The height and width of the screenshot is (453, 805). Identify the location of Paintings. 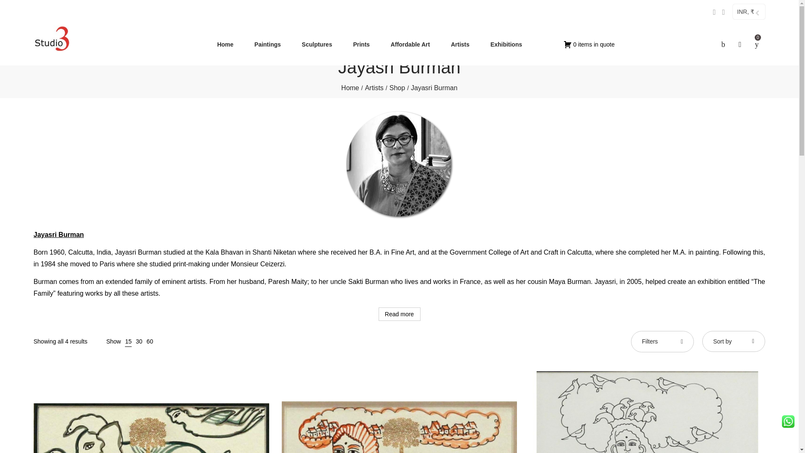
(267, 44).